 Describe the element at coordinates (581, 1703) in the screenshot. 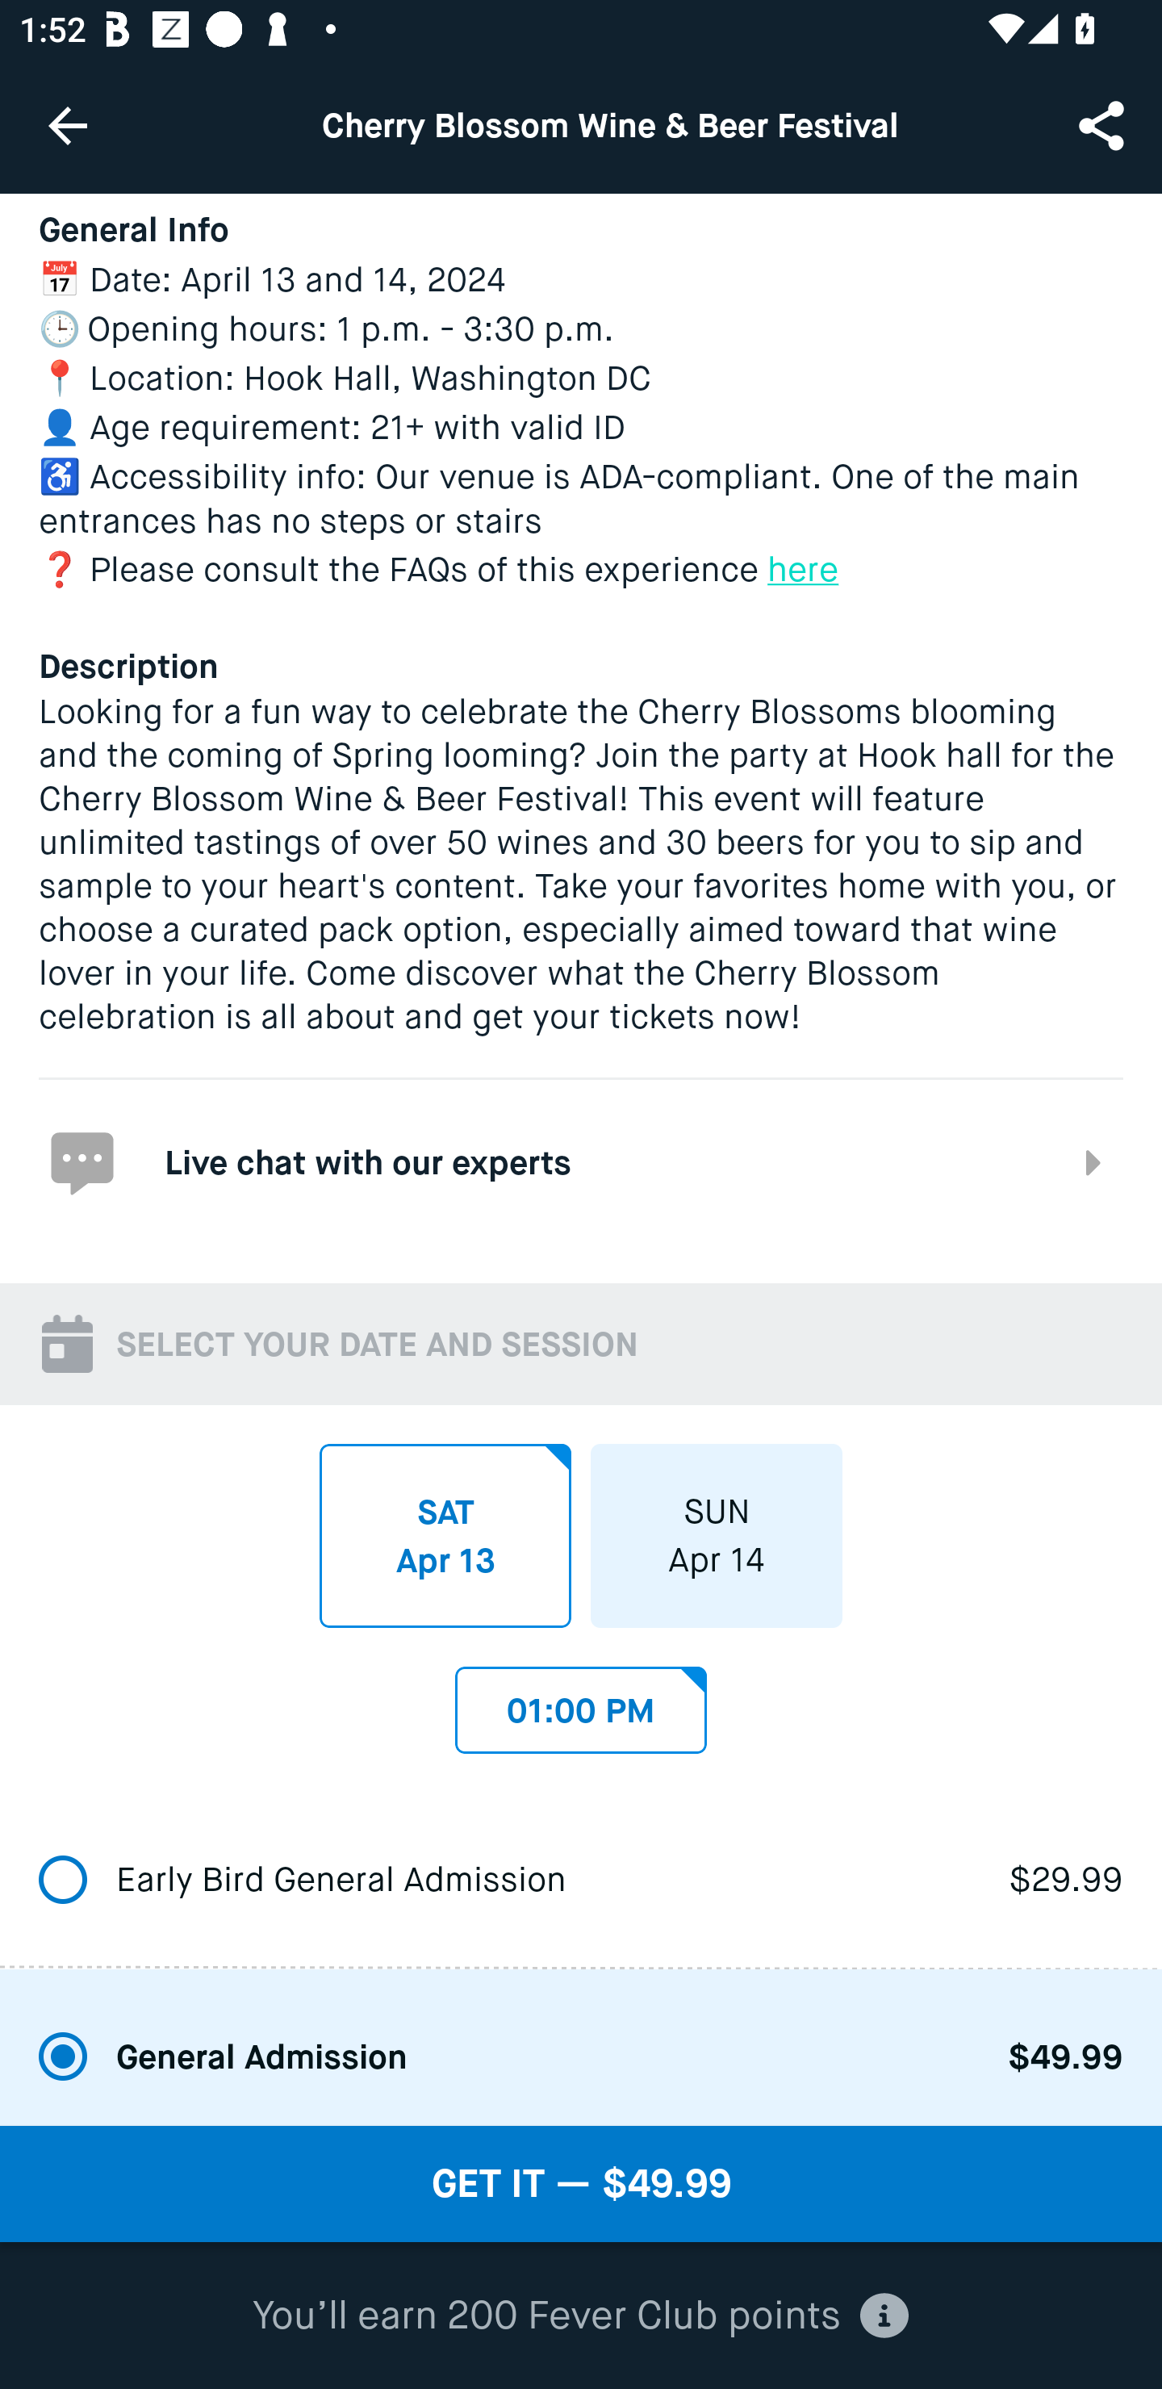

I see `01:00 PM` at that location.